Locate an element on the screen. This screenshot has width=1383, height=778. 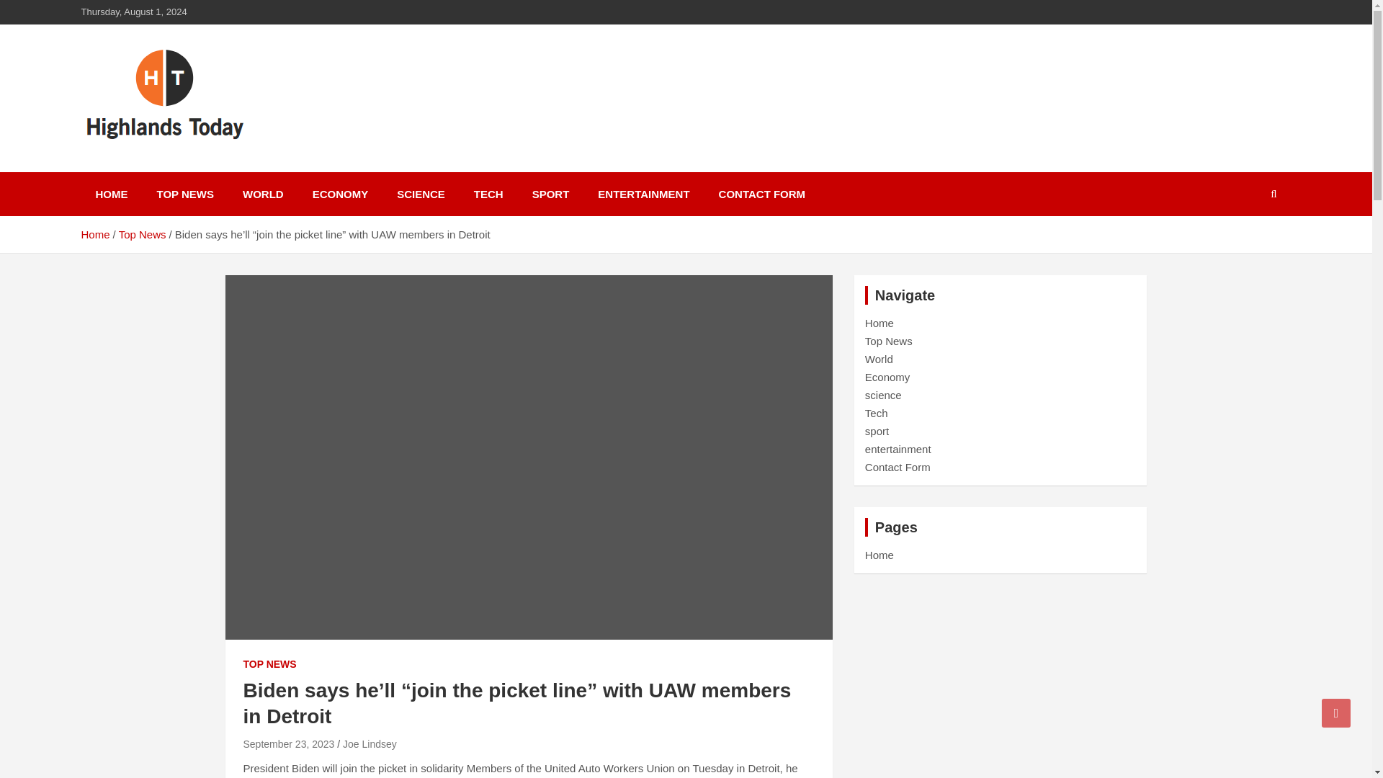
HOME is located at coordinates (111, 194).